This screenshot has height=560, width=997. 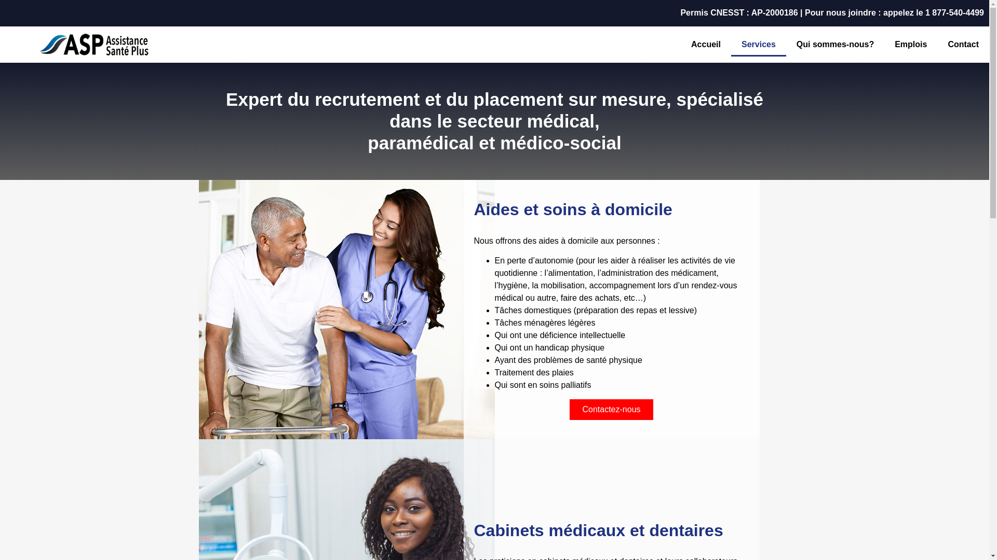 What do you see at coordinates (835, 45) in the screenshot?
I see `Qui sommes-nous?` at bounding box center [835, 45].